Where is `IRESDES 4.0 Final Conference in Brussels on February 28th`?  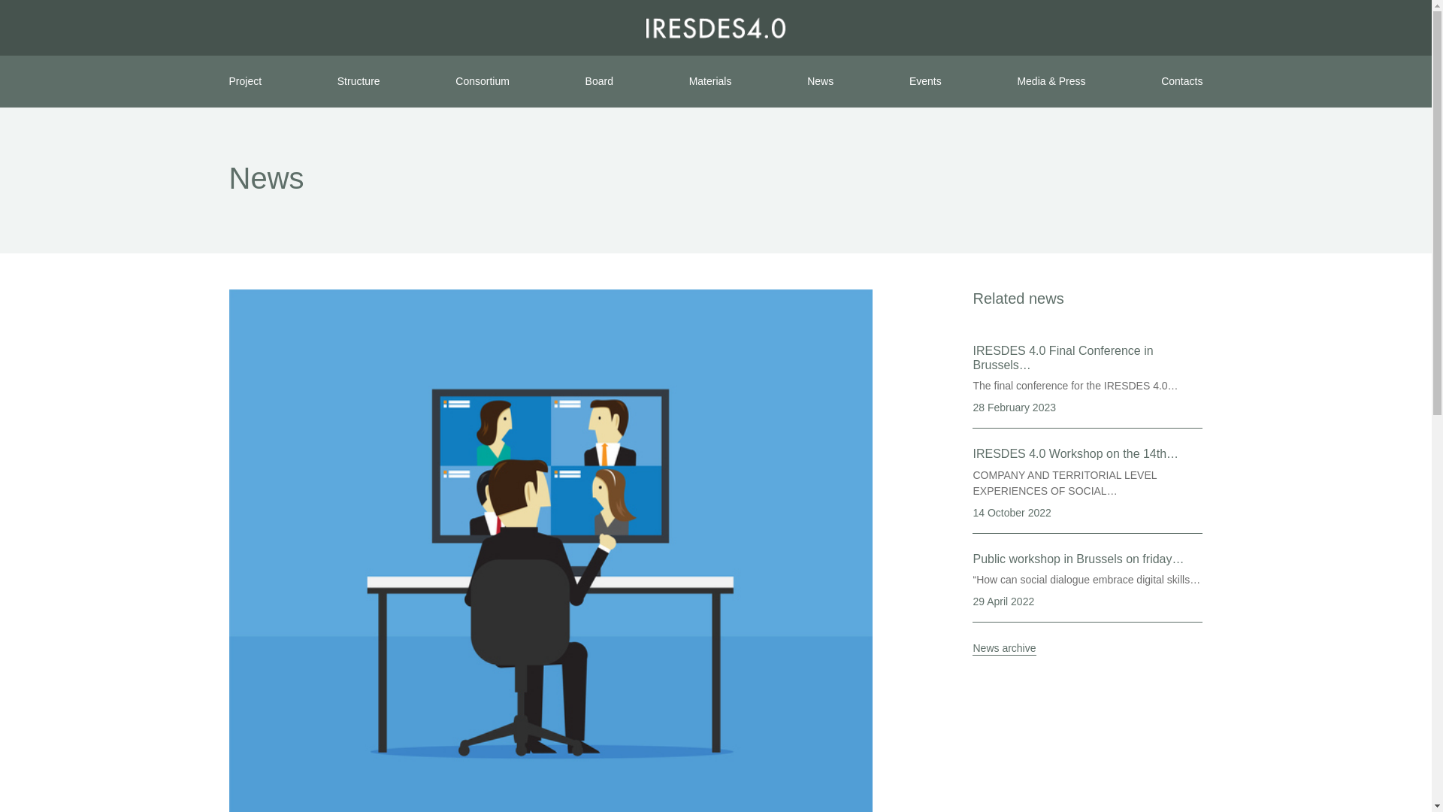
IRESDES 4.0 Final Conference in Brussels on February 28th is located at coordinates (1087, 386).